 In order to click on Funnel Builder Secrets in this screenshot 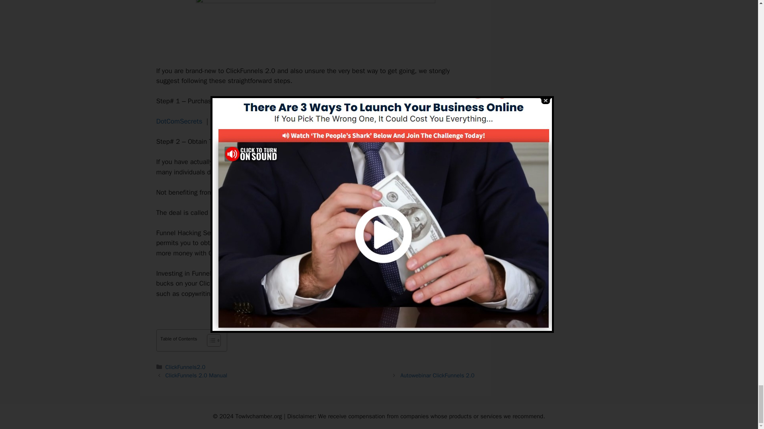, I will do `click(244, 213)`.